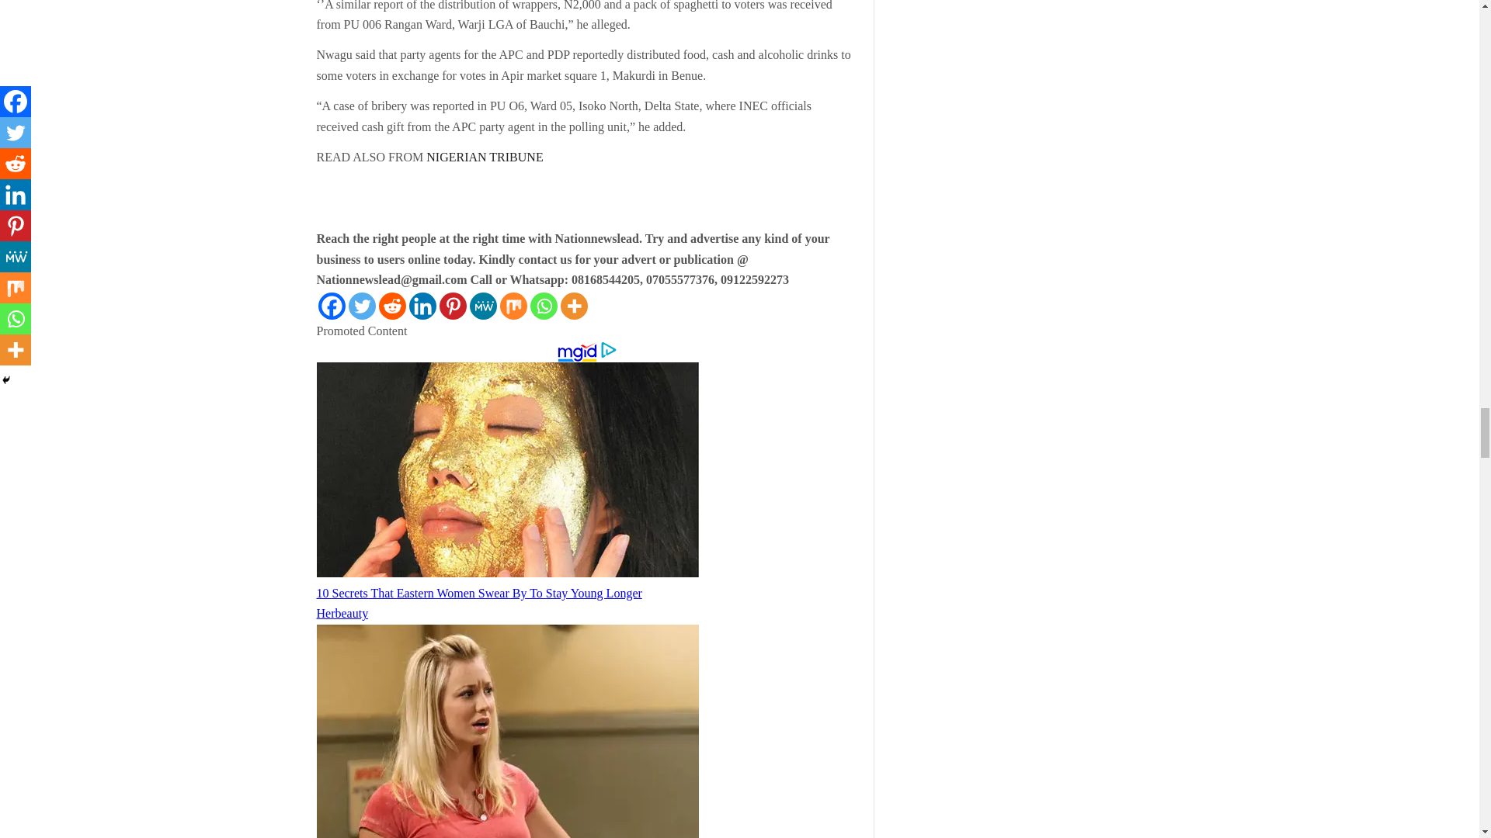 This screenshot has height=838, width=1491. I want to click on NIGERIAN TRIBUNE, so click(483, 157).